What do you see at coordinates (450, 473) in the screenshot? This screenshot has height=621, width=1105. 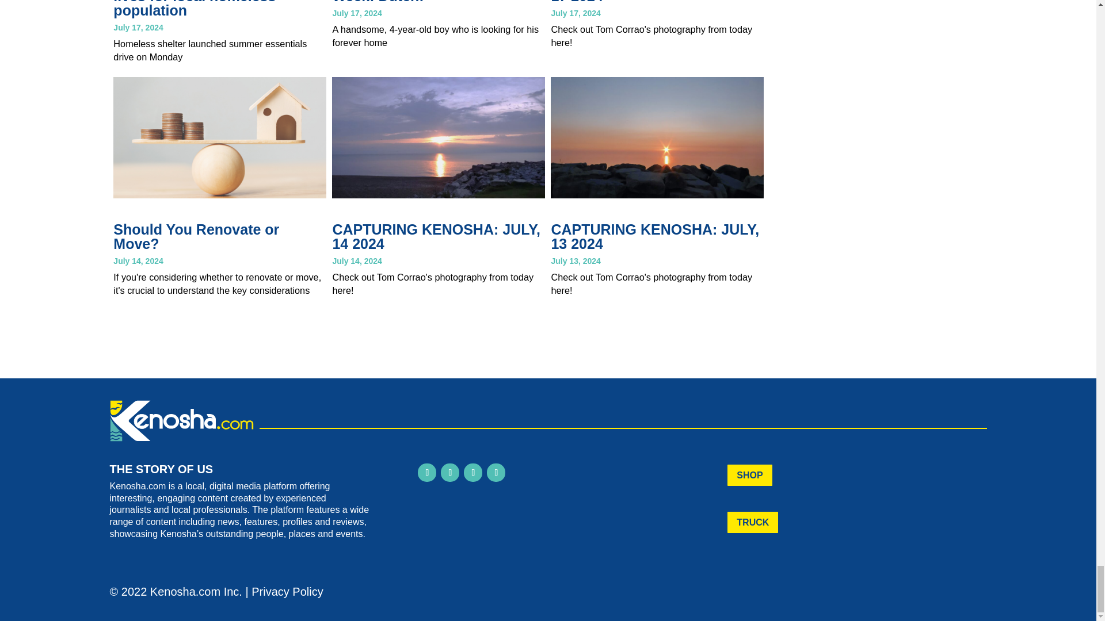 I see `Follow on Instagram` at bounding box center [450, 473].